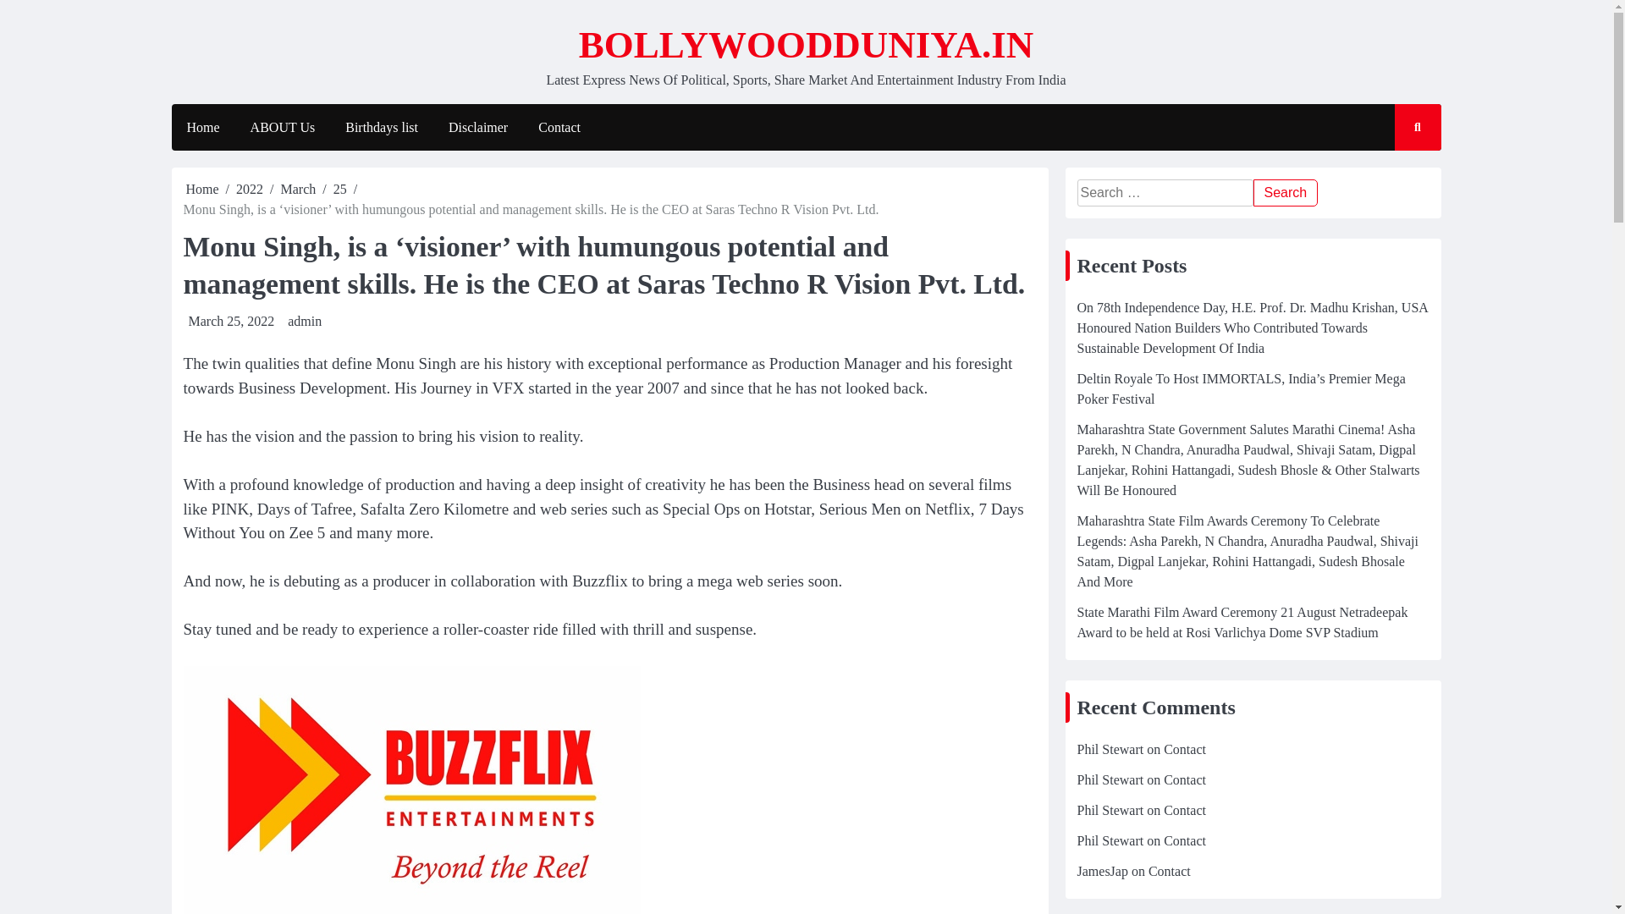 Image resolution: width=1625 pixels, height=914 pixels. Describe the element at coordinates (231, 321) in the screenshot. I see `March 25, 2022` at that location.